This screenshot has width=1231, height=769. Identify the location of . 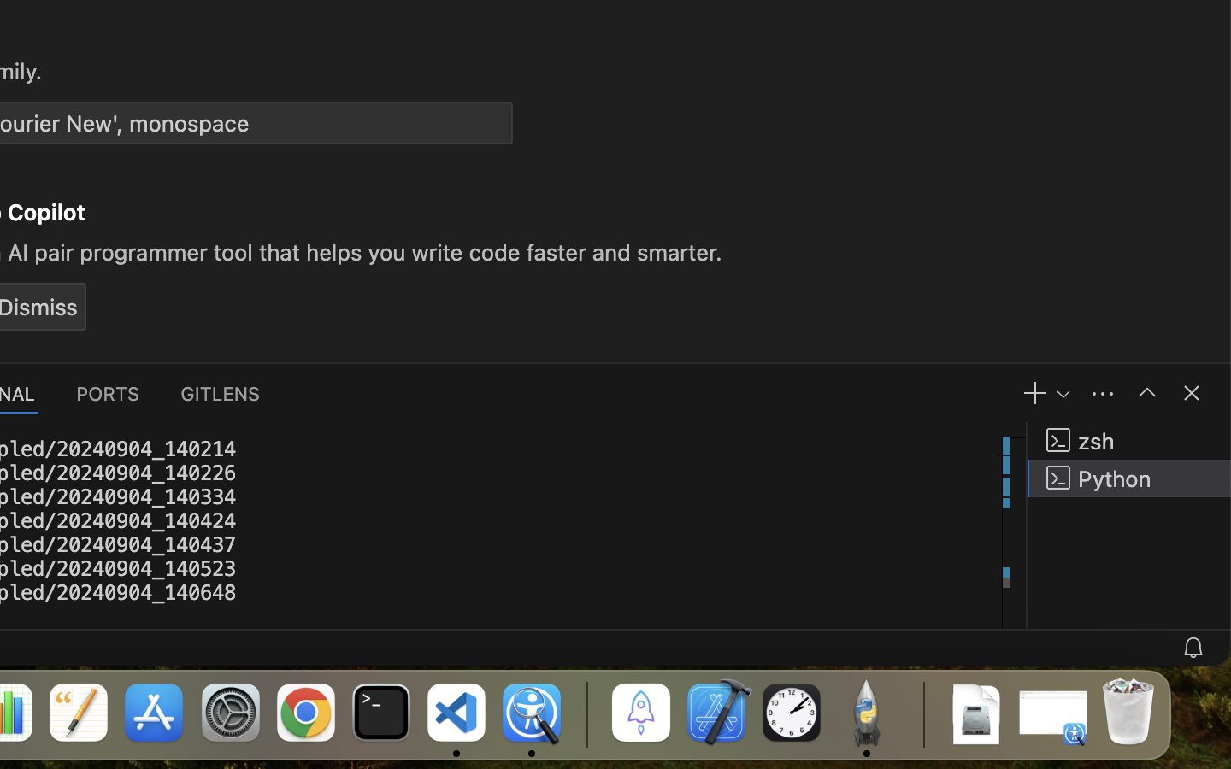
(1192, 393).